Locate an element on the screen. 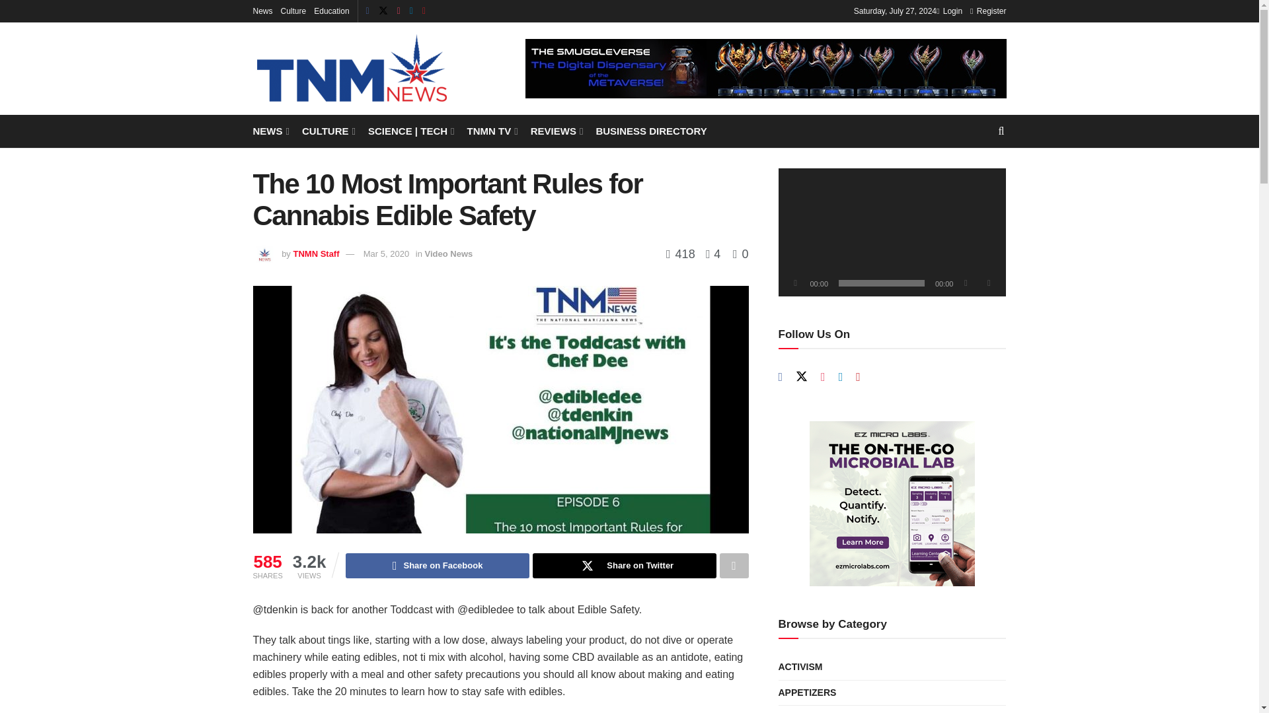 This screenshot has height=713, width=1269. Register is located at coordinates (988, 11).